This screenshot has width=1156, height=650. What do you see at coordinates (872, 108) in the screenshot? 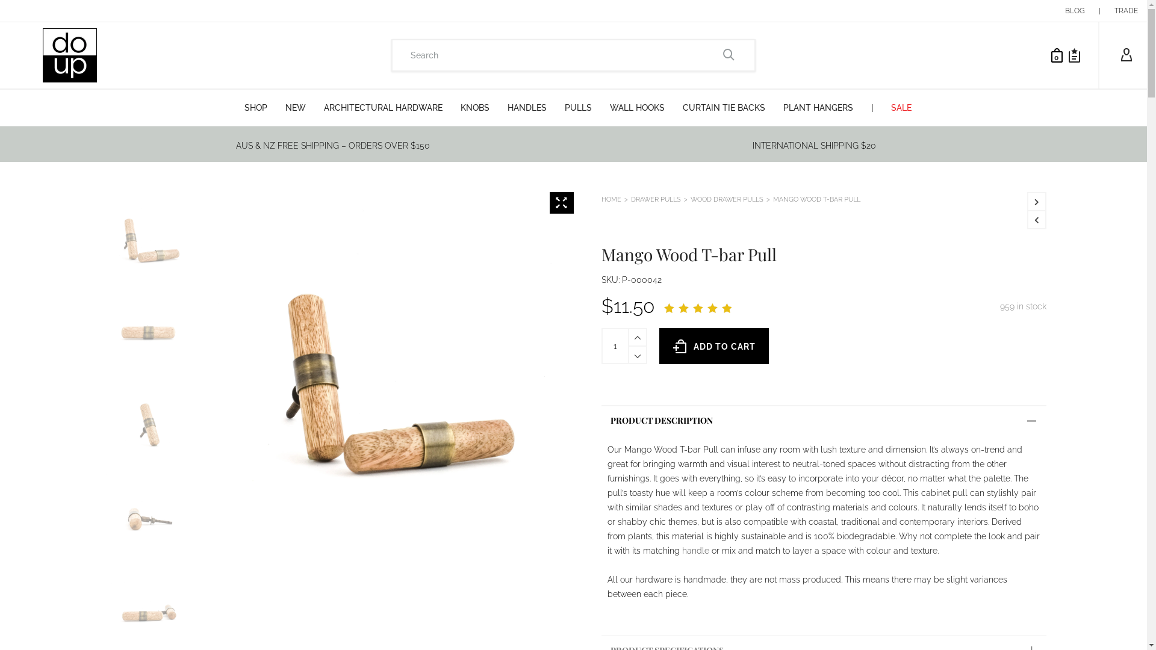
I see `|` at bounding box center [872, 108].